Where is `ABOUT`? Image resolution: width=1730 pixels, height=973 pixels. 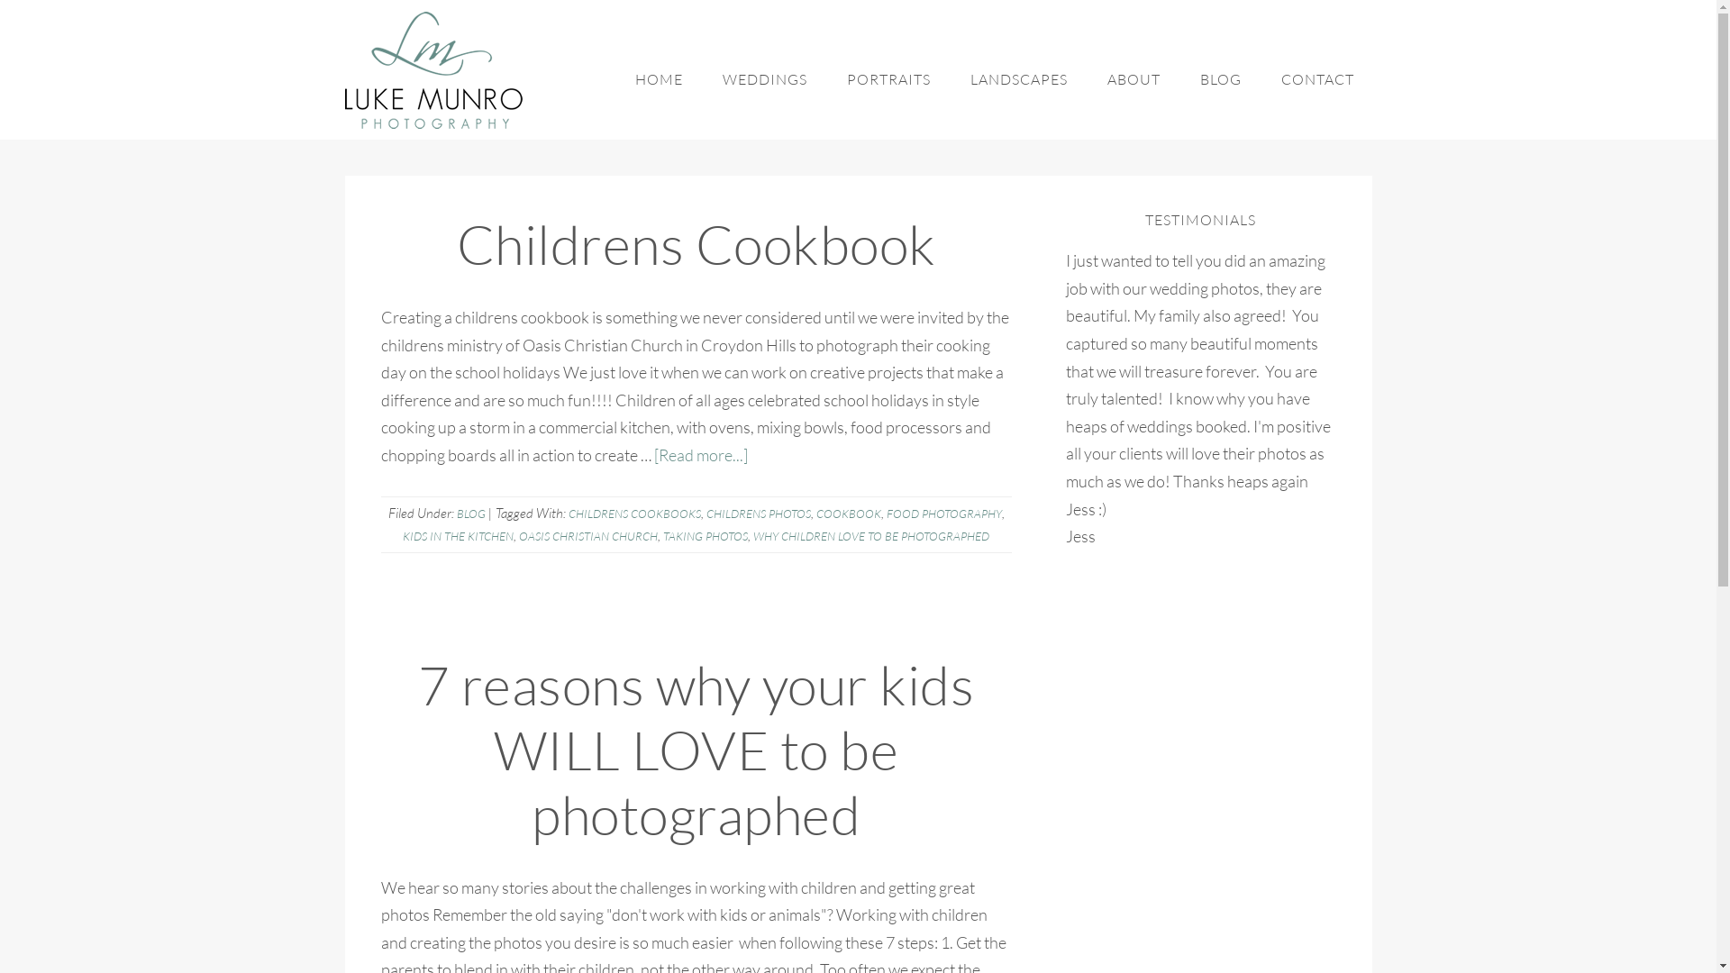 ABOUT is located at coordinates (1134, 78).